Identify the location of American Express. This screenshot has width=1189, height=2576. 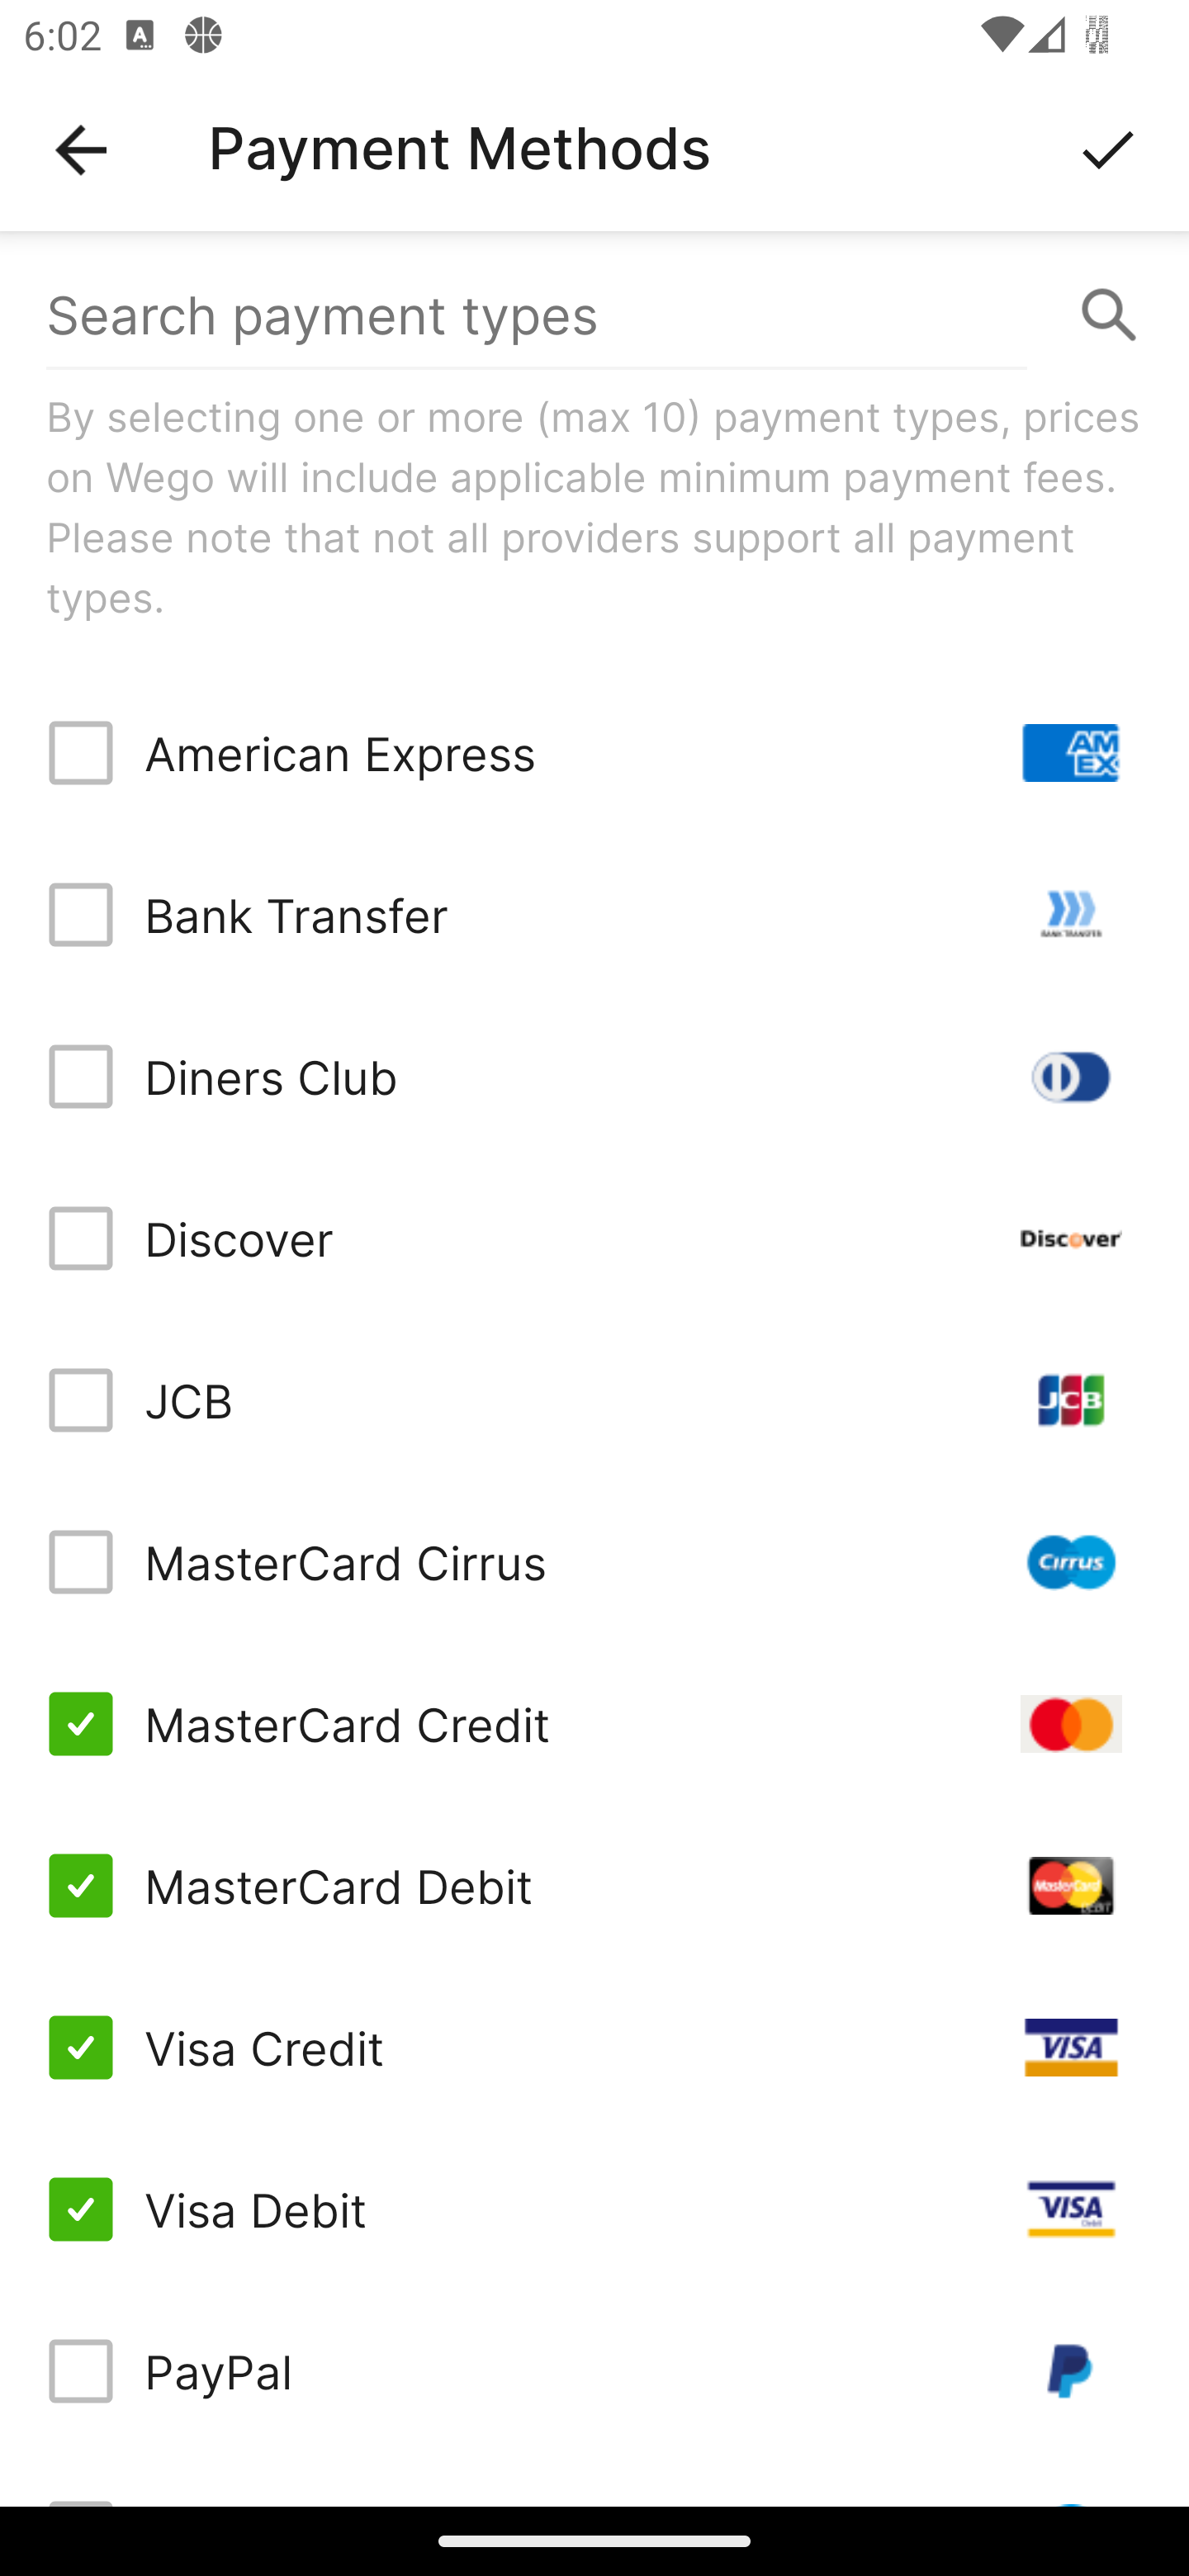
(594, 753).